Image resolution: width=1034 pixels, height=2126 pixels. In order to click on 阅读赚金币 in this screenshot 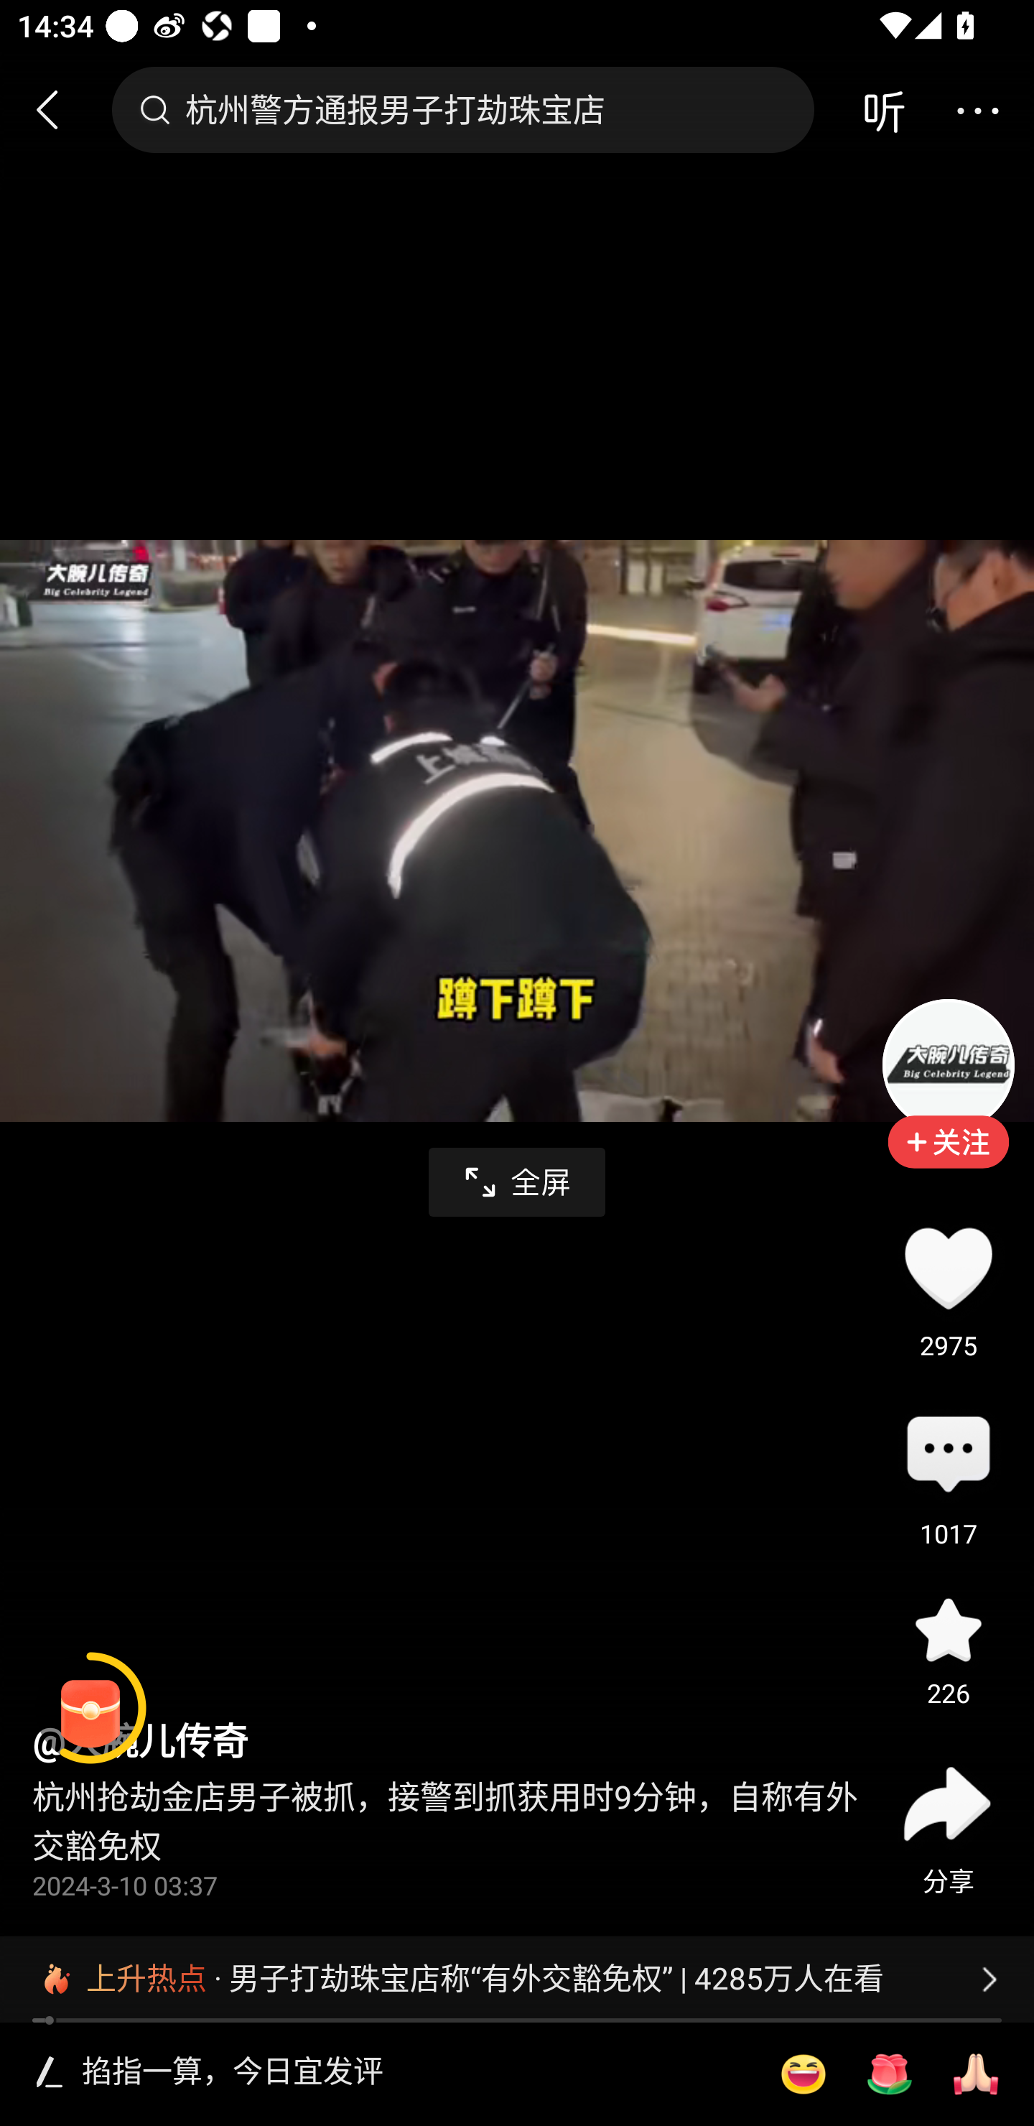, I will do `click(90, 1708)`.